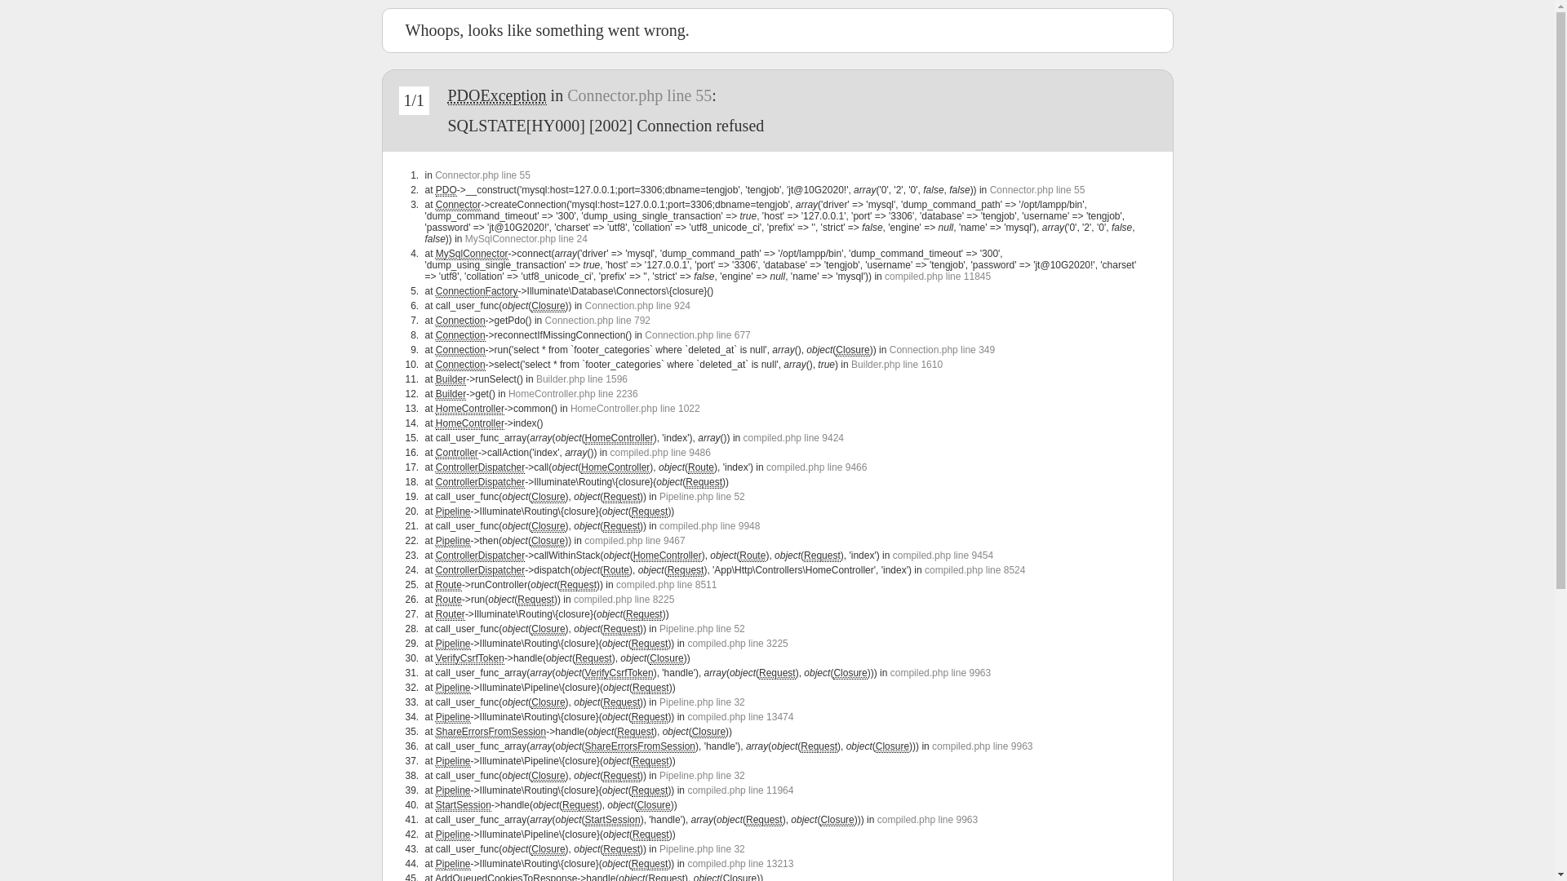 This screenshot has width=1567, height=881. What do you see at coordinates (582, 379) in the screenshot?
I see `Builder.php line 1596` at bounding box center [582, 379].